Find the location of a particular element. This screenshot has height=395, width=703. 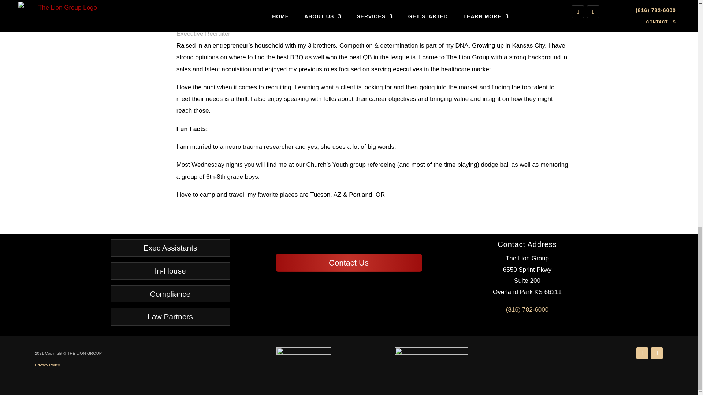

Privacy Policy is located at coordinates (47, 365).